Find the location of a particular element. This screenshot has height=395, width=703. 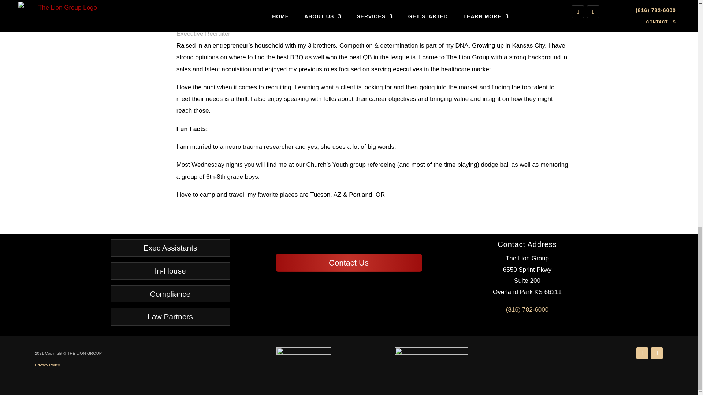

Privacy Policy is located at coordinates (47, 365).